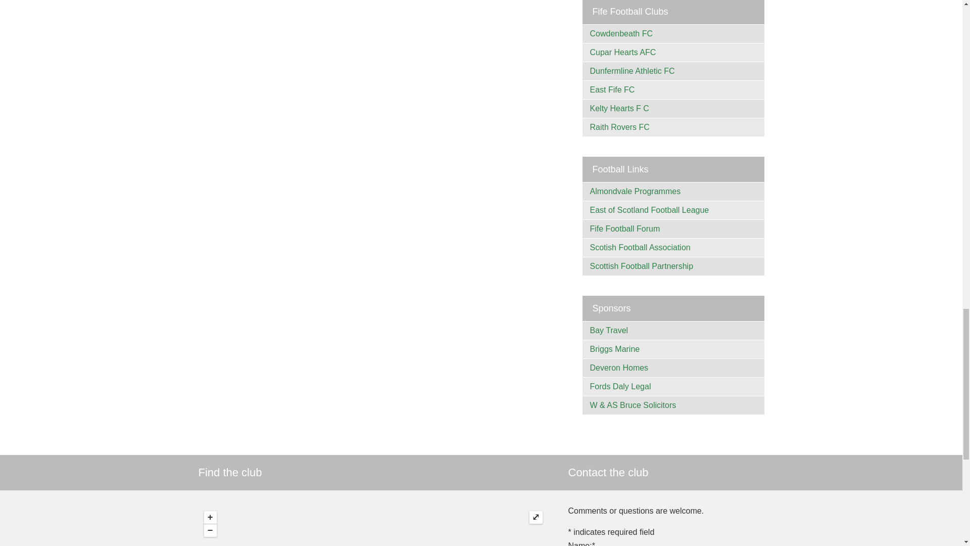 Image resolution: width=970 pixels, height=546 pixels. Describe the element at coordinates (609, 330) in the screenshot. I see `Luxury Coach Hire` at that location.